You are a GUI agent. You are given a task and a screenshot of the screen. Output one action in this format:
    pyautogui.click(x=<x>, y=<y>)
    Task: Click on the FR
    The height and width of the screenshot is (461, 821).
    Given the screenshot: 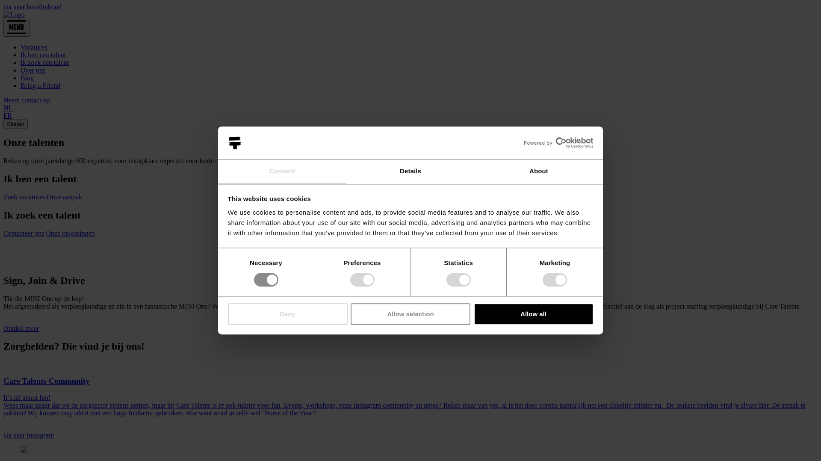 What is the action you would take?
    pyautogui.click(x=8, y=115)
    